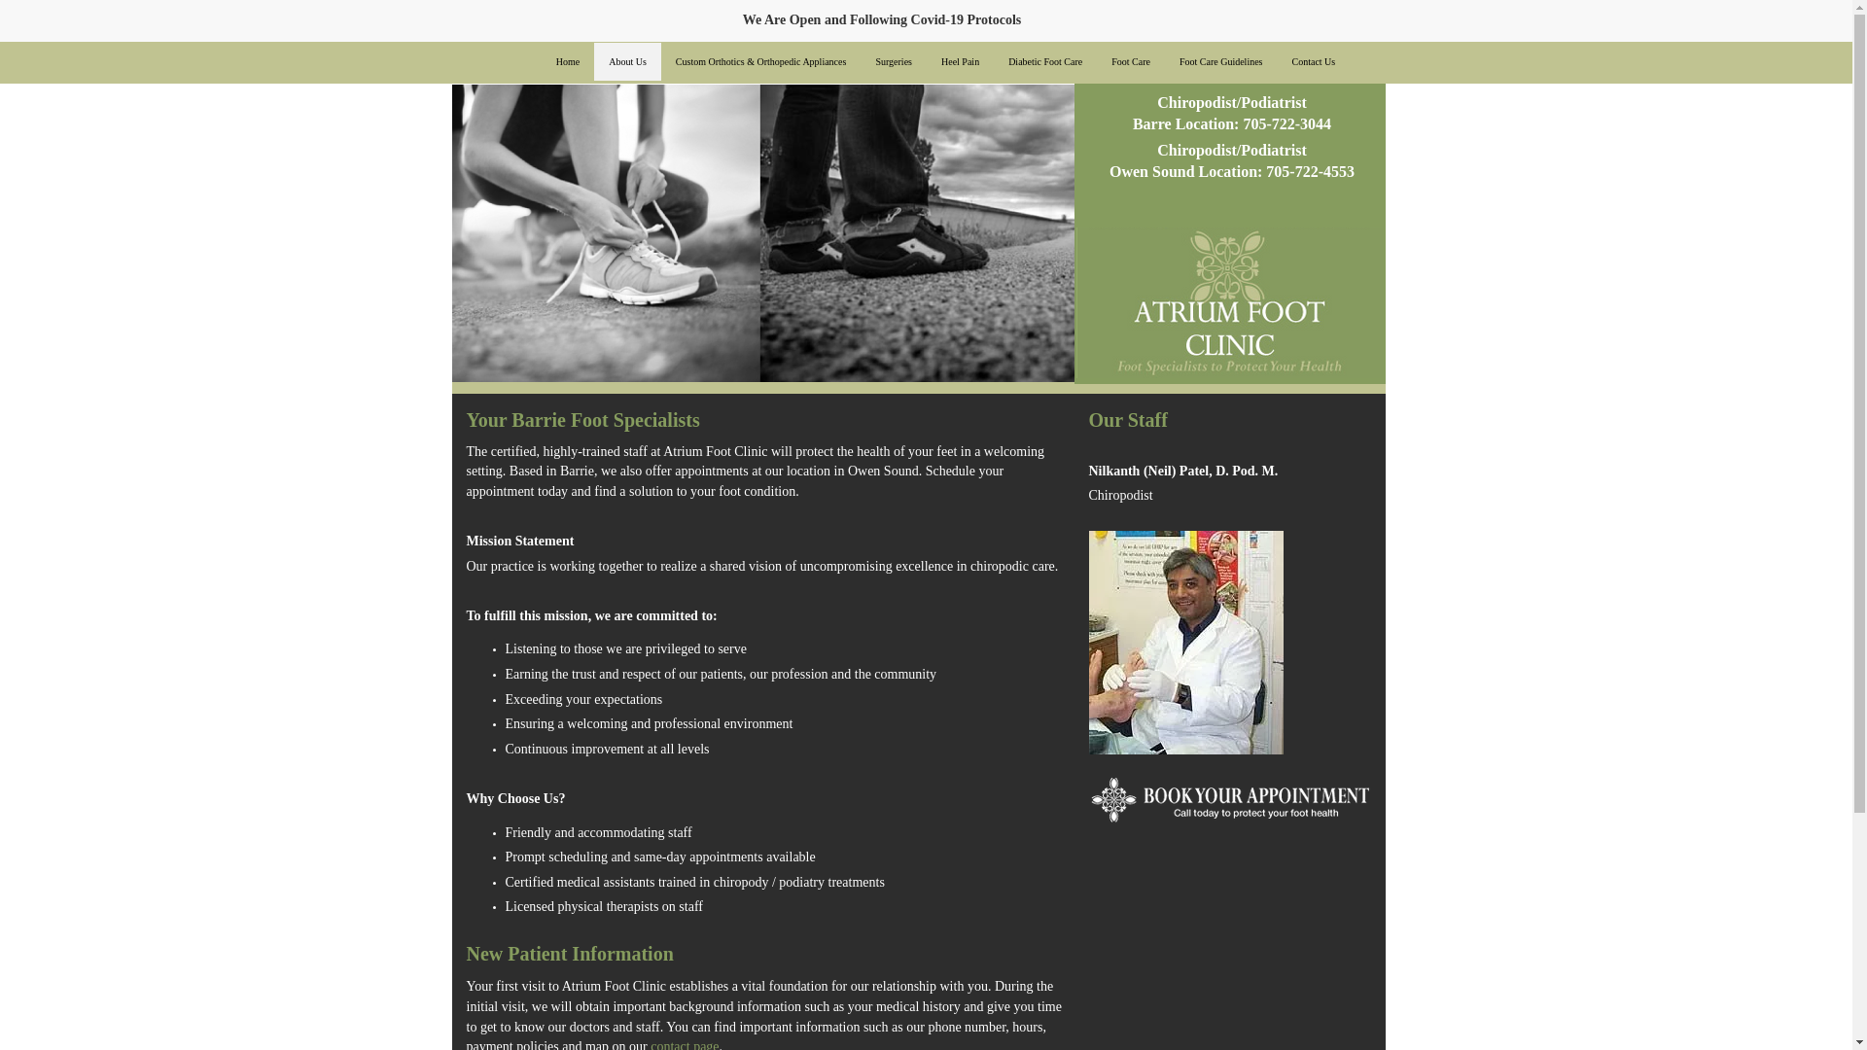 Image resolution: width=1867 pixels, height=1050 pixels. Describe the element at coordinates (626, 64) in the screenshot. I see `About Us` at that location.